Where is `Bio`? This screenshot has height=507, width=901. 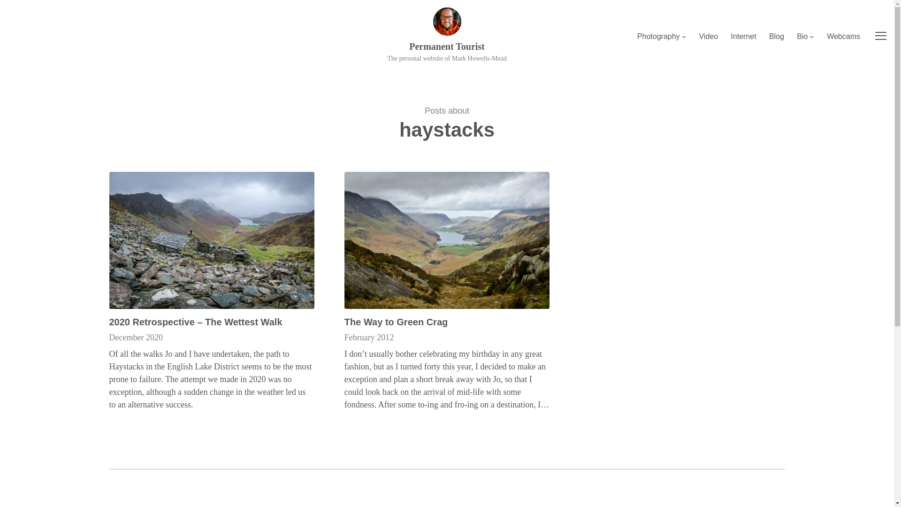
Bio is located at coordinates (802, 36).